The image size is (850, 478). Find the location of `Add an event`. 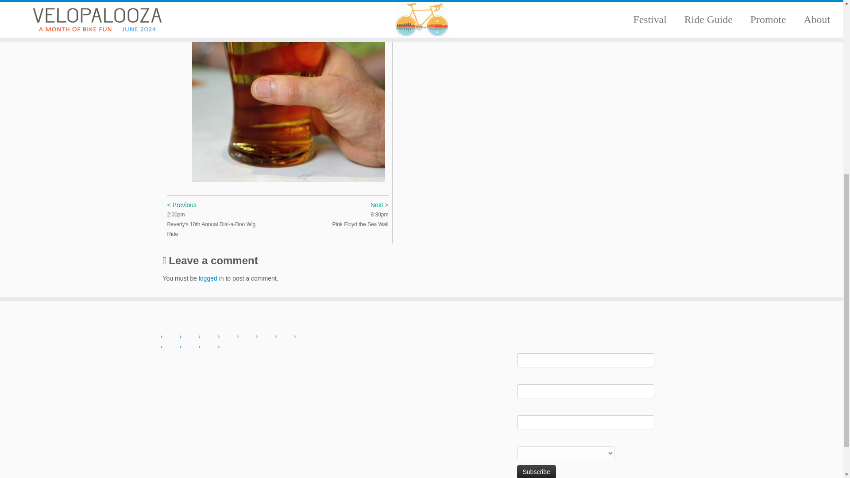

Add an event is located at coordinates (203, 363).